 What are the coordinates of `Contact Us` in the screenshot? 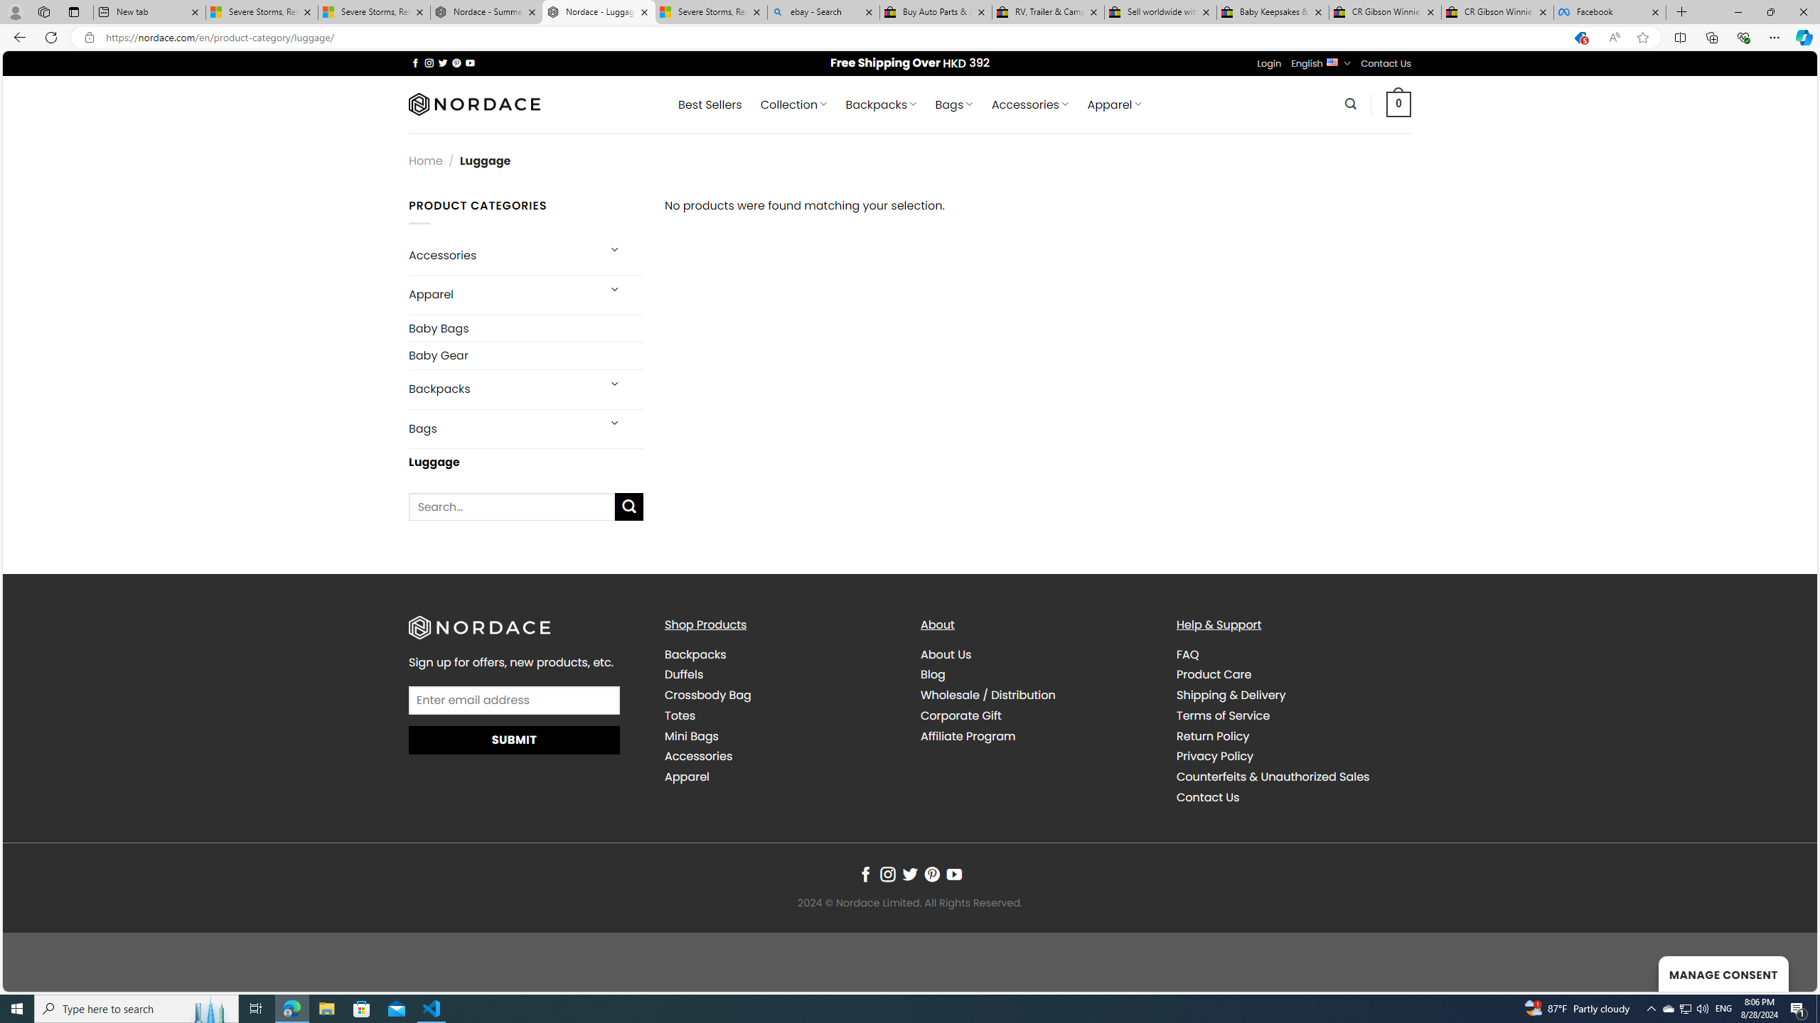 It's located at (1292, 798).